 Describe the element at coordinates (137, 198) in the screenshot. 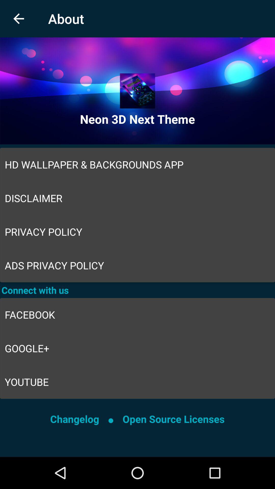

I see `scroll to disclaimer item` at that location.